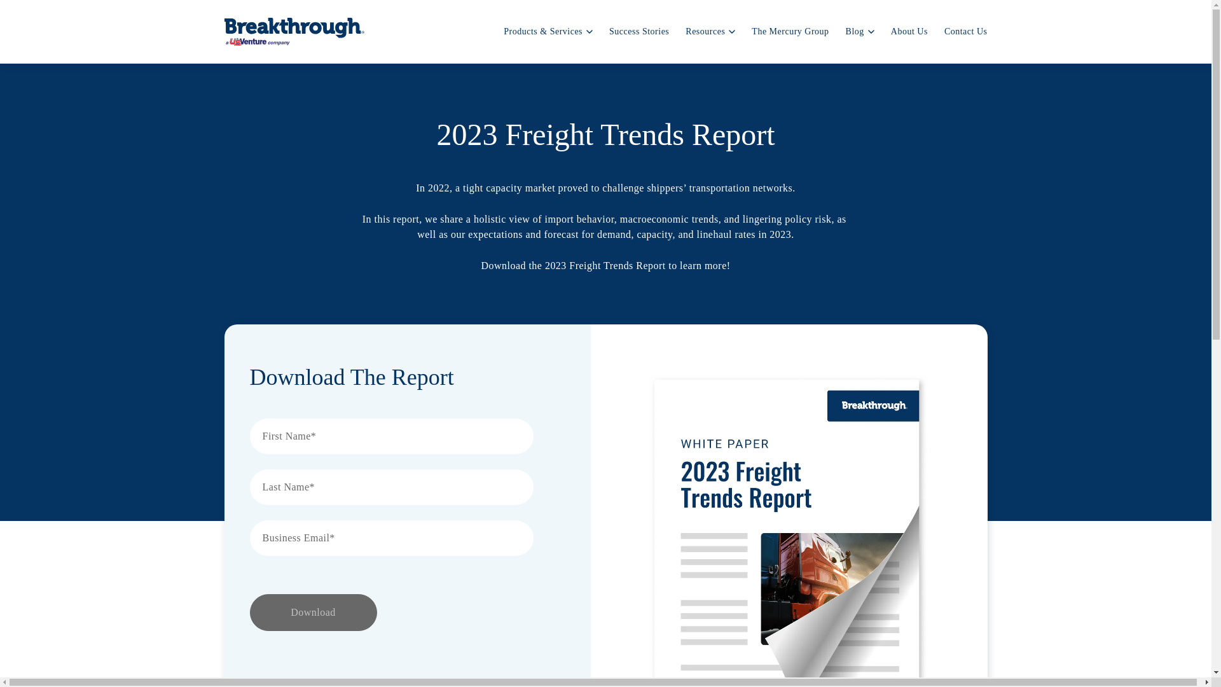 This screenshot has height=687, width=1221. Describe the element at coordinates (790, 32) in the screenshot. I see `The Mercury Group` at that location.